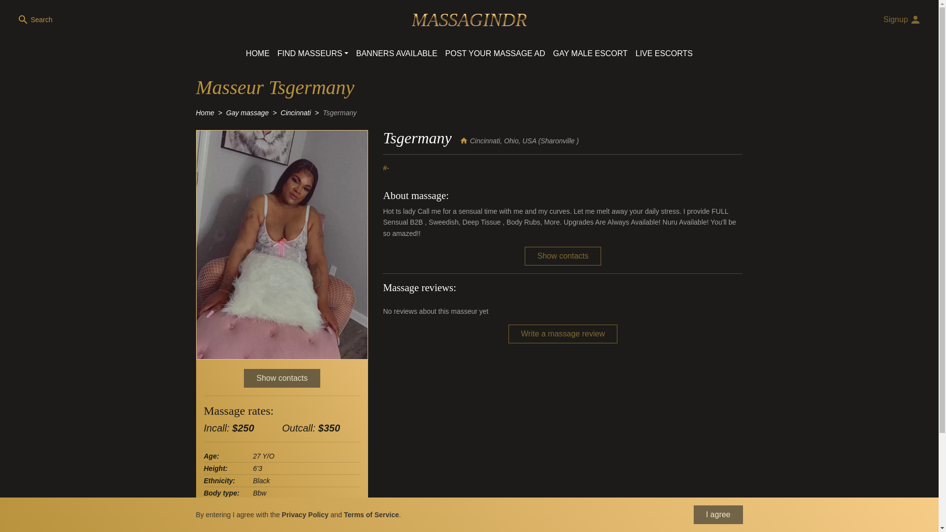 The image size is (946, 532). What do you see at coordinates (496, 53) in the screenshot?
I see `POST YOUR MASSAGE AD` at bounding box center [496, 53].